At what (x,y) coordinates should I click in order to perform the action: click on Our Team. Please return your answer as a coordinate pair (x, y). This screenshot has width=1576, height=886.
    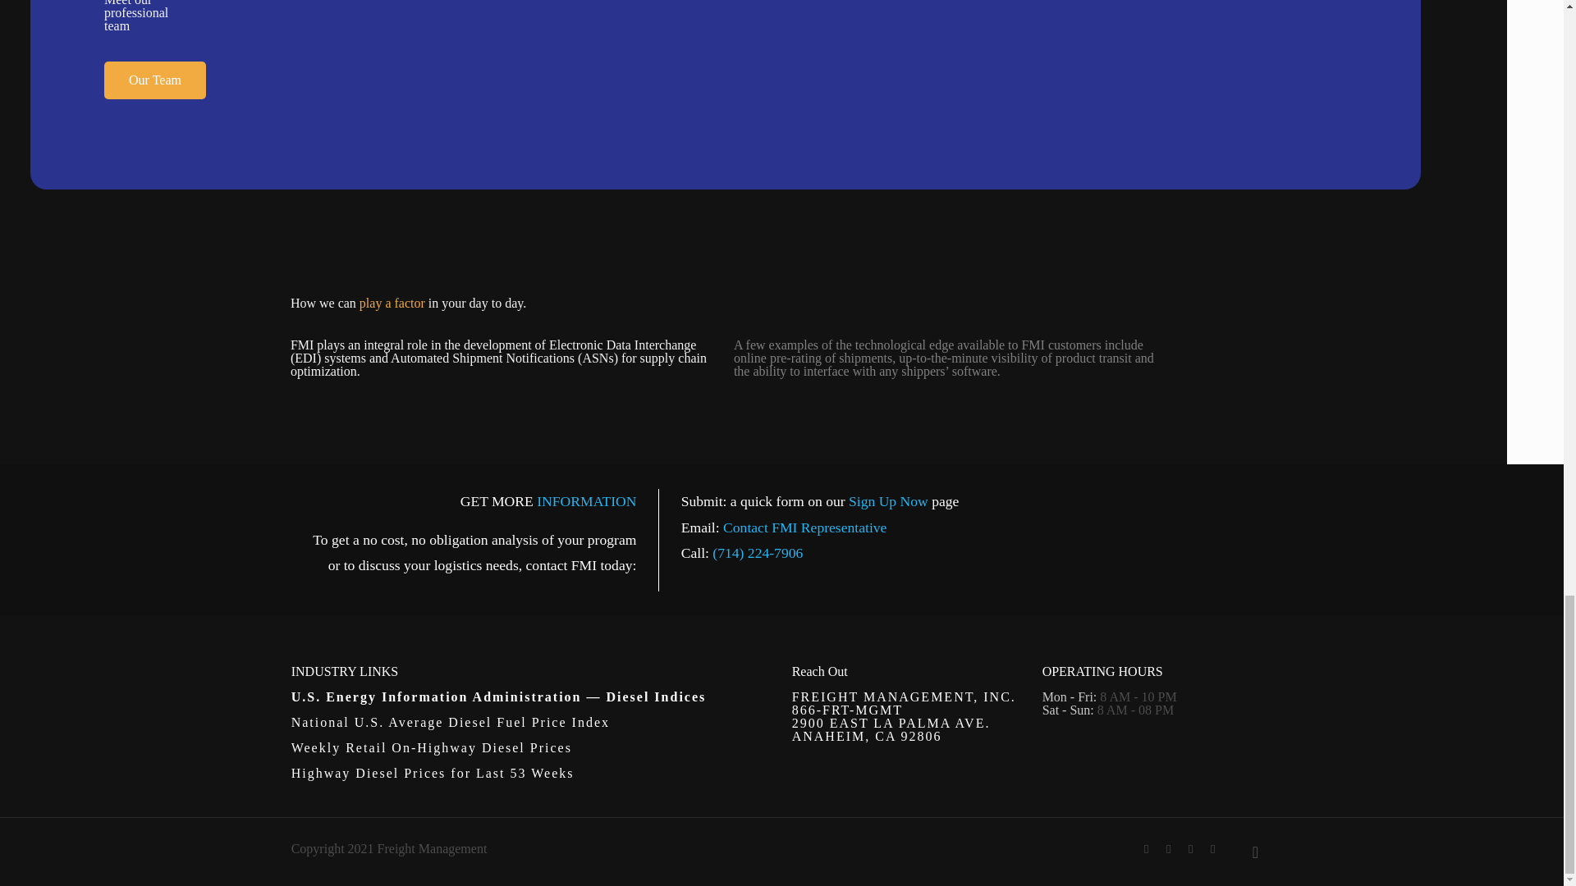
    Looking at the image, I should click on (154, 80).